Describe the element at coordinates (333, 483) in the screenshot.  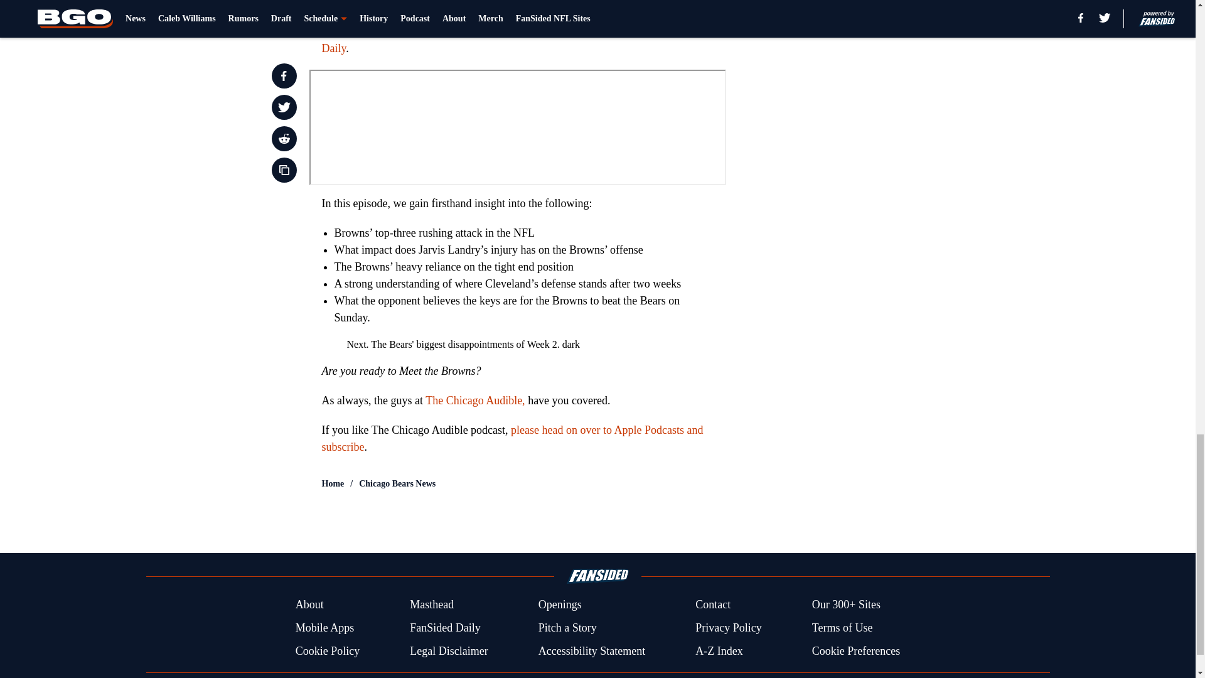
I see `Home` at that location.